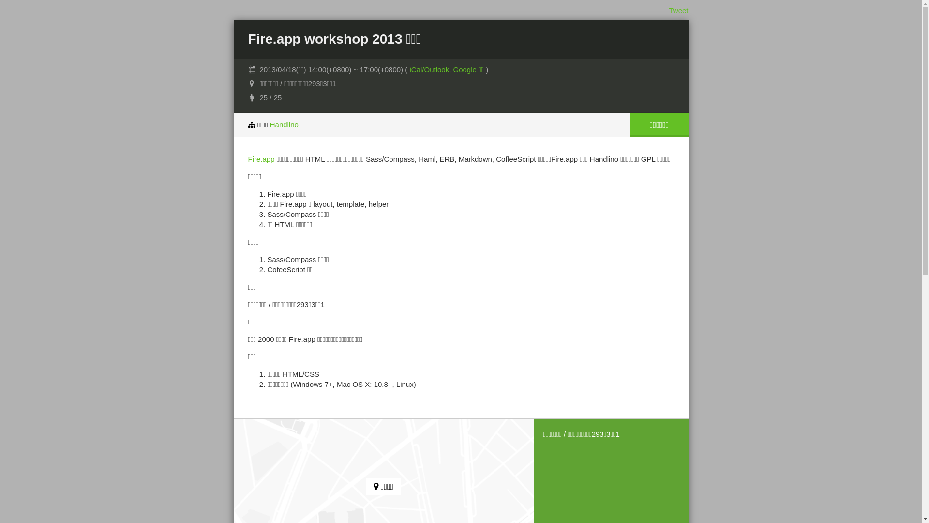  I want to click on Handlino, so click(285, 125).